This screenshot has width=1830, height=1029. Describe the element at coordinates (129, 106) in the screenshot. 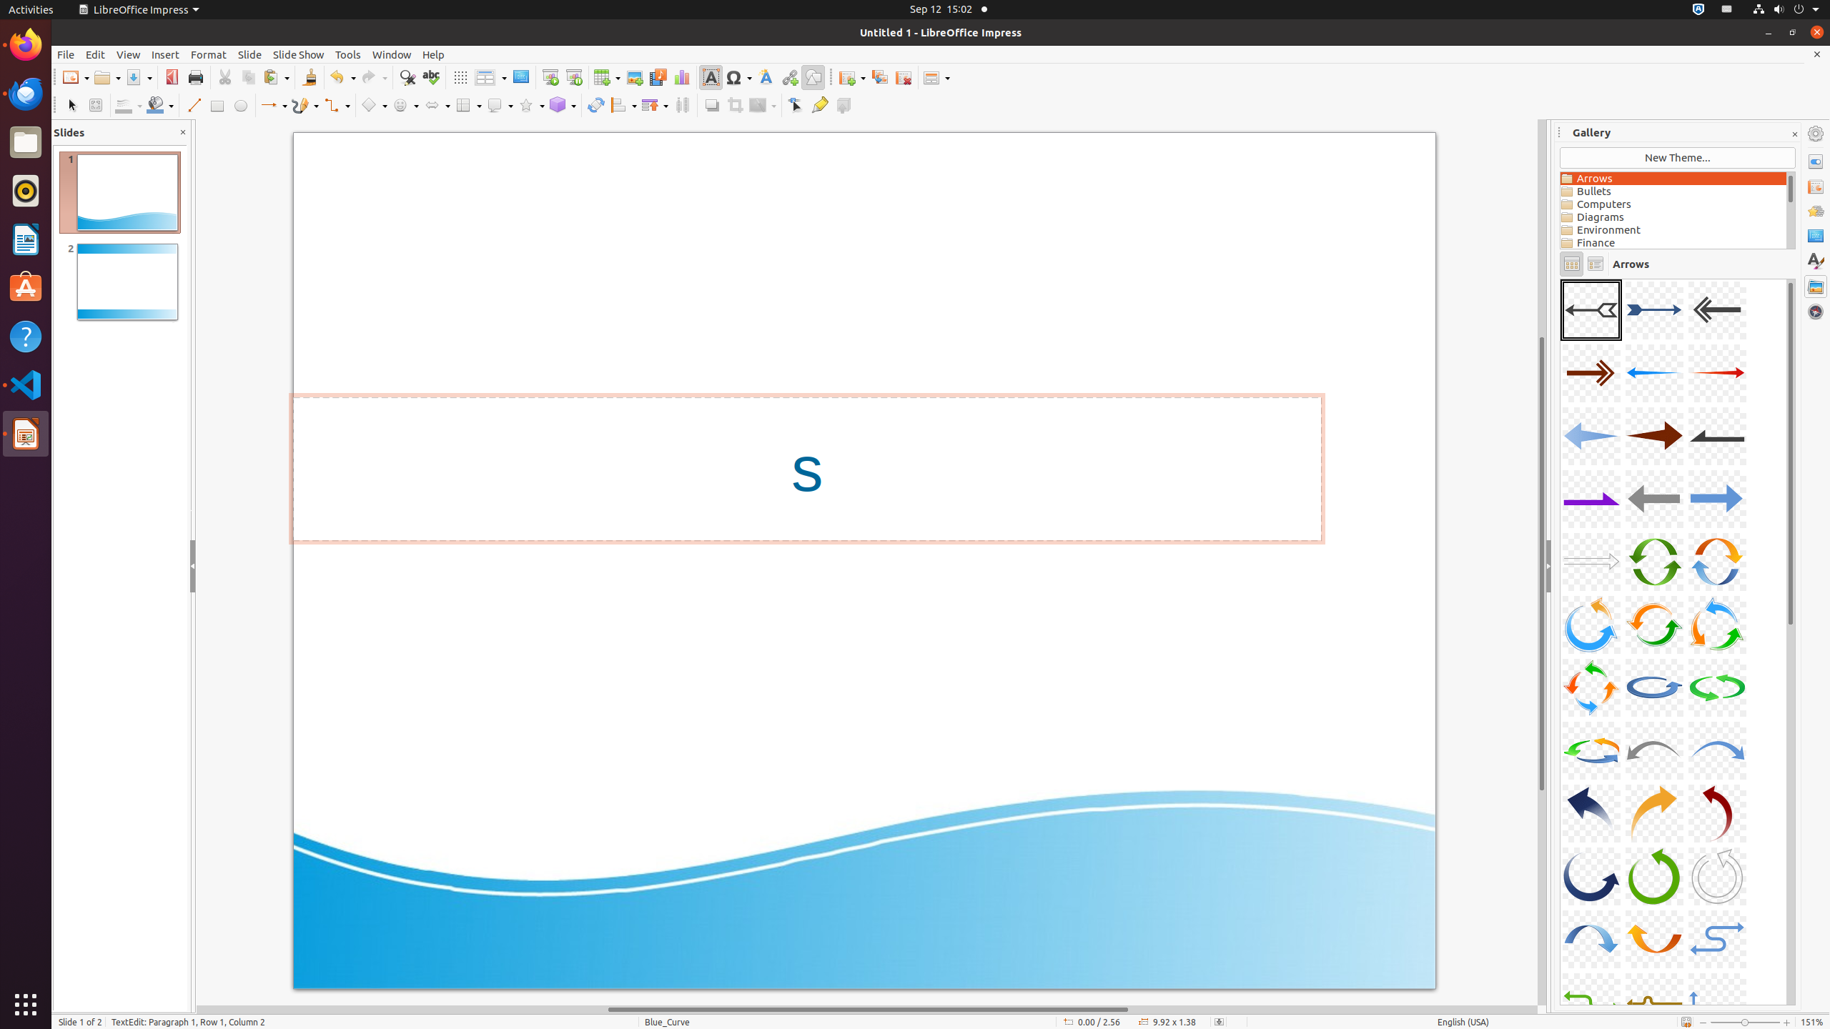

I see `Line Color` at that location.